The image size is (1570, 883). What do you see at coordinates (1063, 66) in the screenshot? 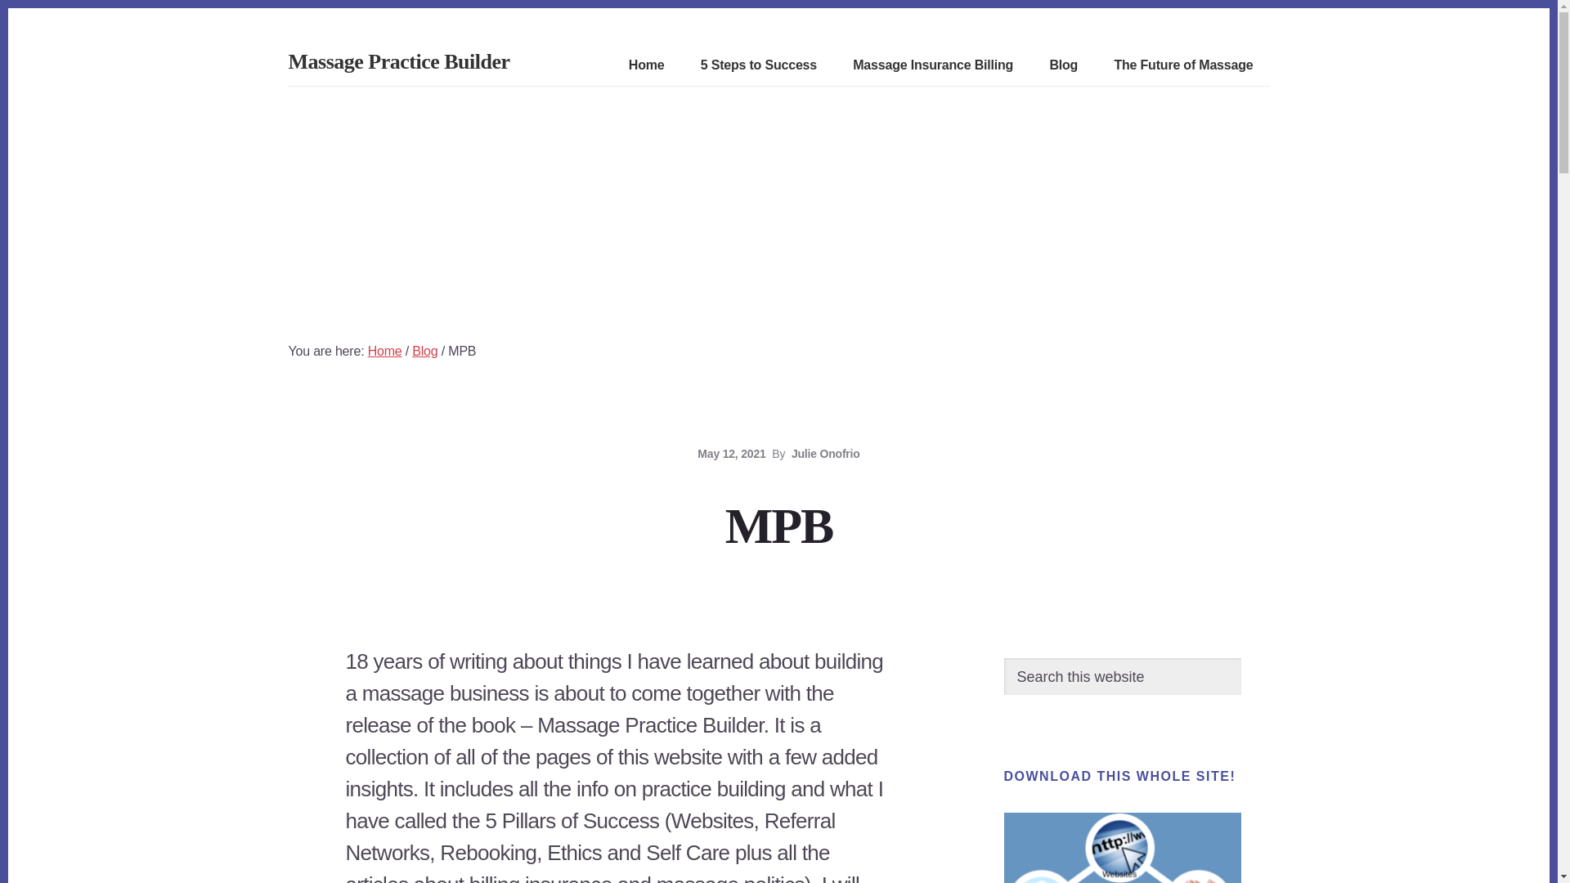
I see `Blog` at bounding box center [1063, 66].